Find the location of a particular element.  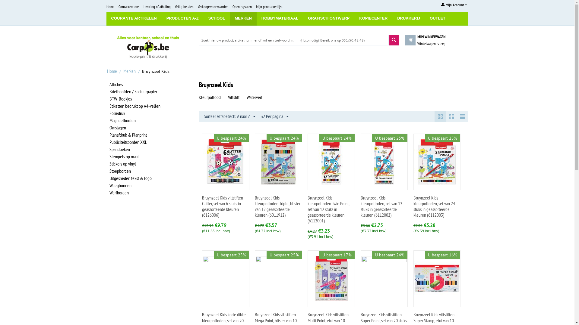

Verkoopsvoorwaarden is located at coordinates (213, 7).